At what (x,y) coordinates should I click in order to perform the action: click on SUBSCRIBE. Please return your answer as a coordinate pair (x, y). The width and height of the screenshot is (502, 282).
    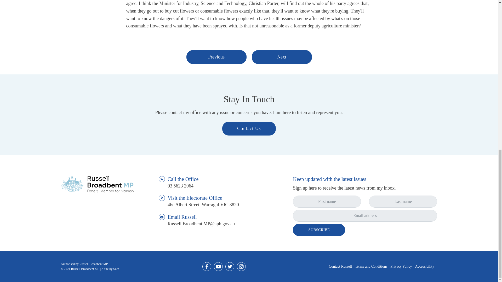
    Looking at the image, I should click on (319, 230).